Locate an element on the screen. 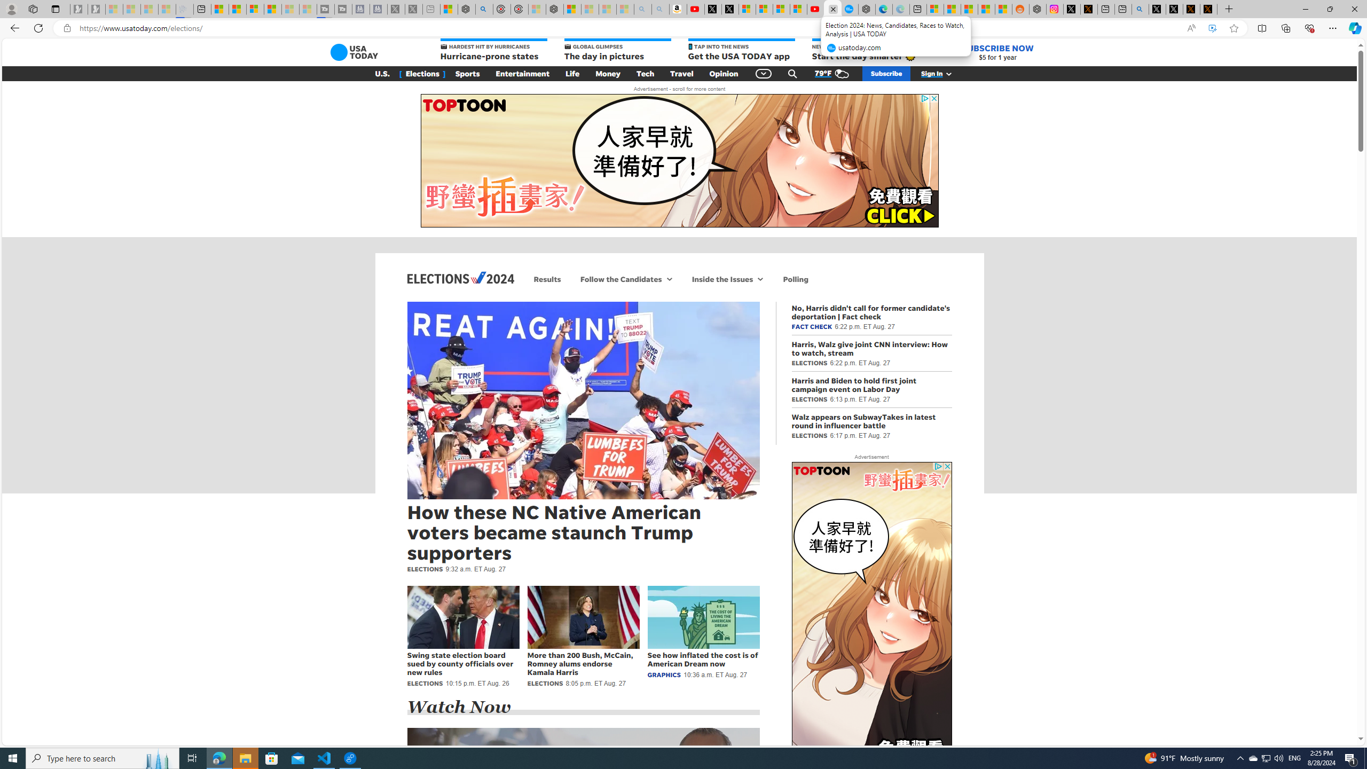 The image size is (1367, 769). Travel is located at coordinates (681, 74).